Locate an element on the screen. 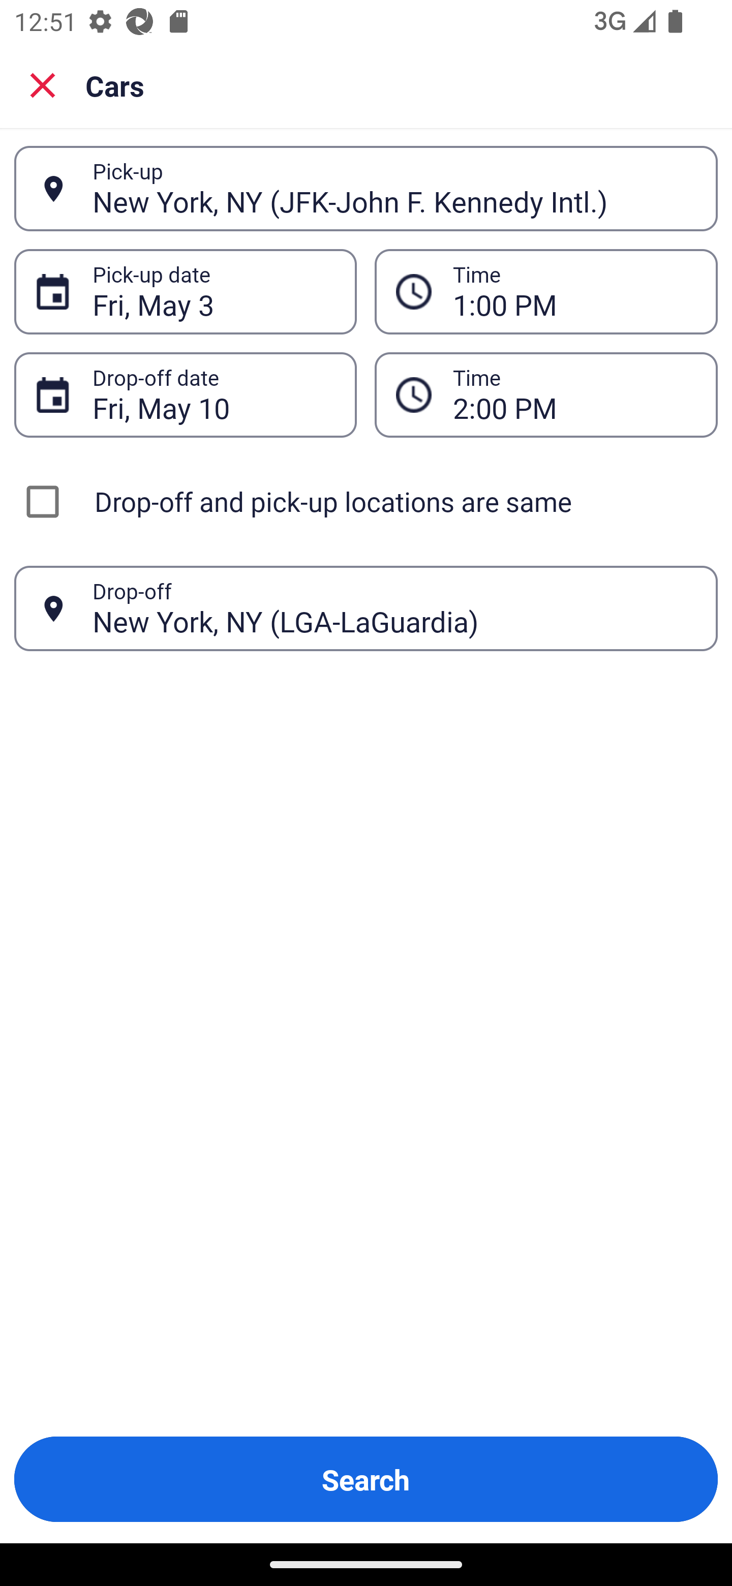 Image resolution: width=732 pixels, height=1586 pixels. New York, NY (LGA-LaGuardia) is located at coordinates (394, 608).